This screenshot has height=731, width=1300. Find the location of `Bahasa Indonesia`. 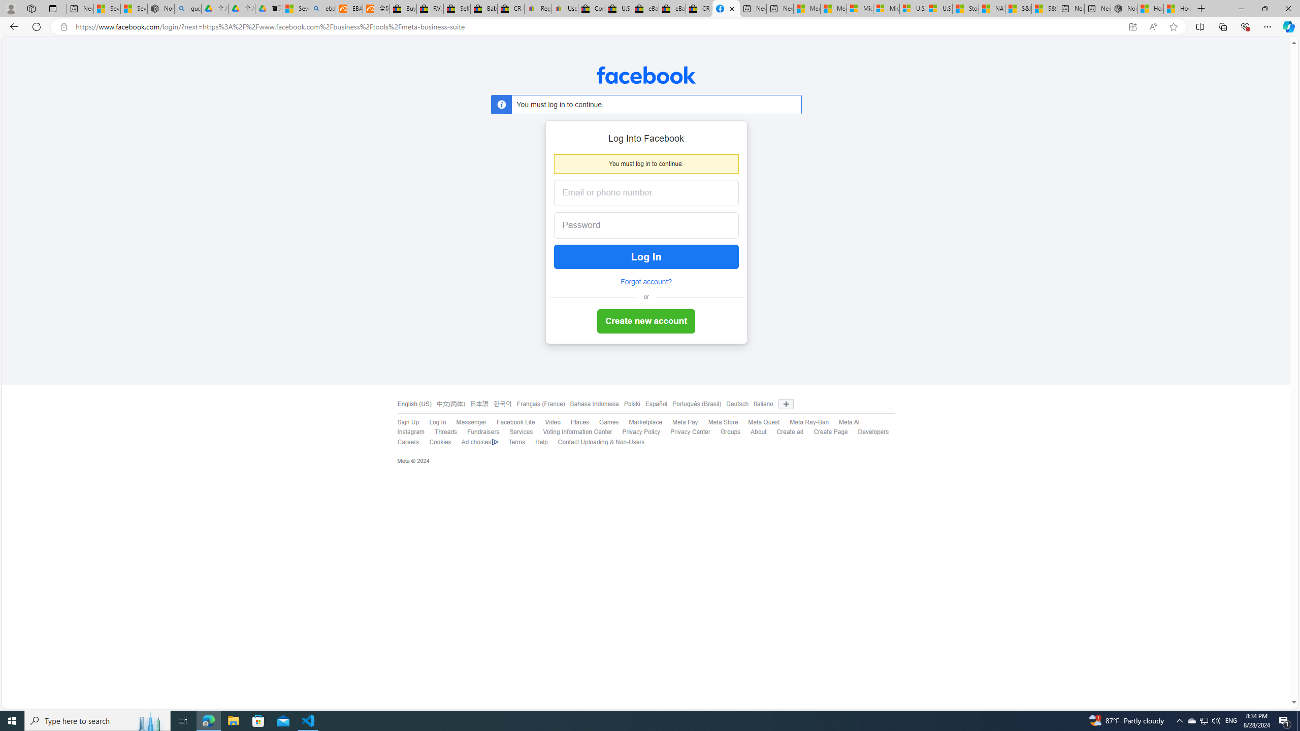

Bahasa Indonesia is located at coordinates (591, 404).